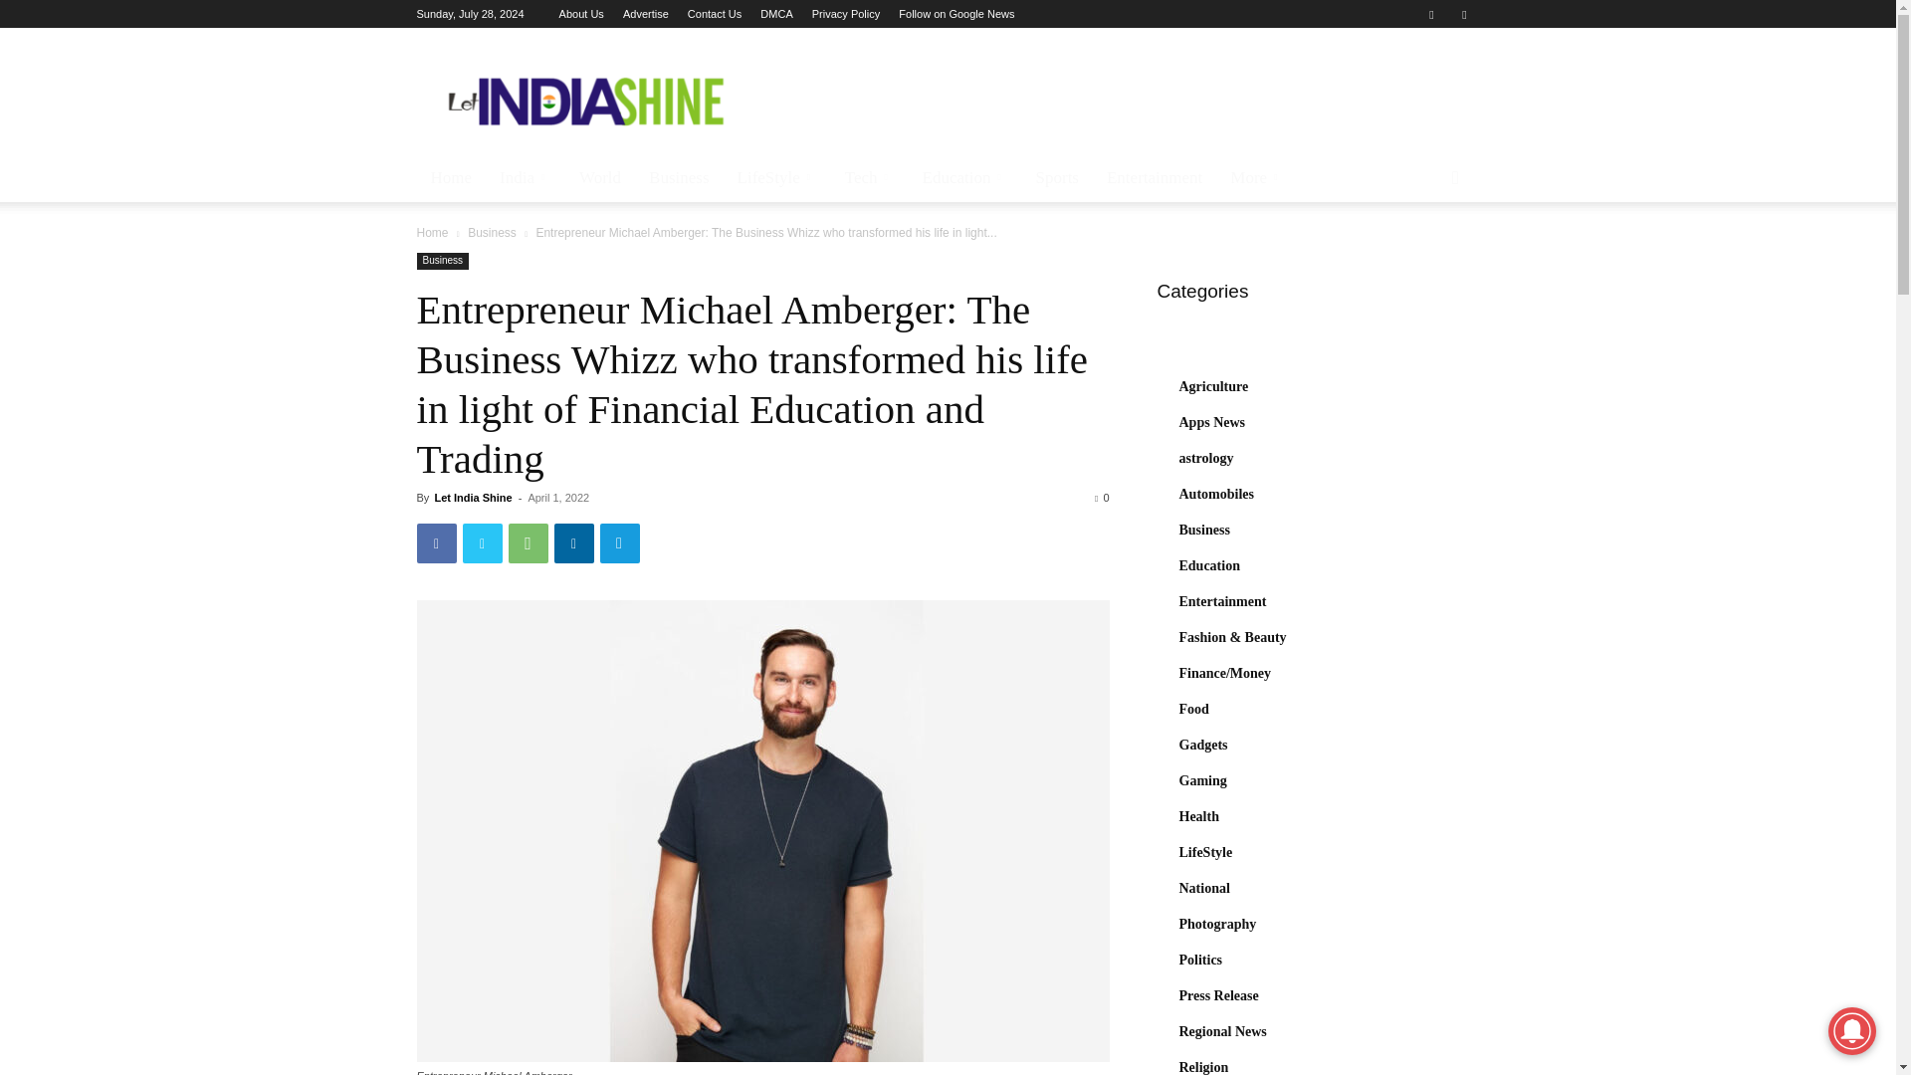 The image size is (1911, 1075). I want to click on Contact Us, so click(715, 14).